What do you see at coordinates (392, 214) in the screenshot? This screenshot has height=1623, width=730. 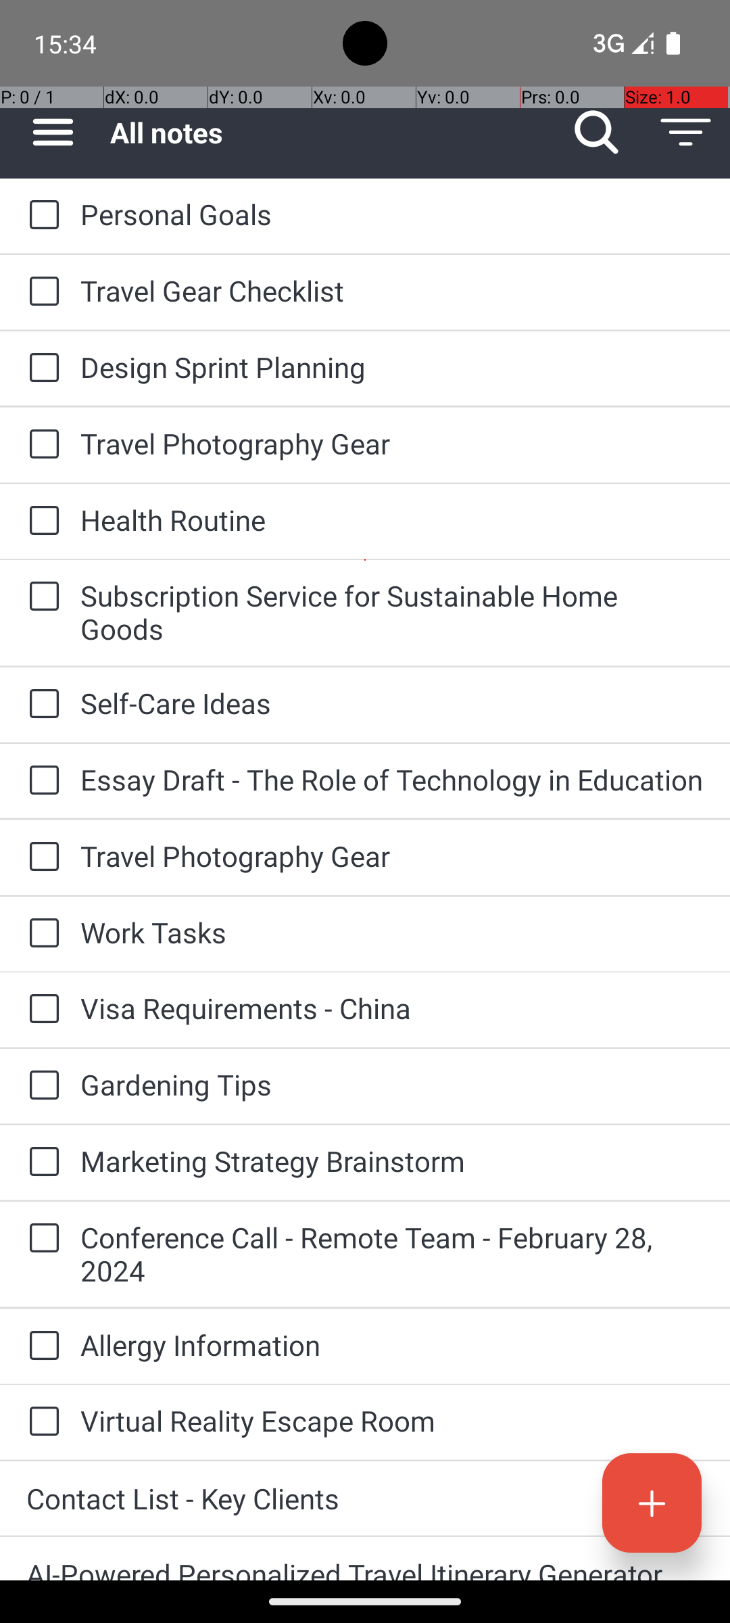 I see `Personal Goals` at bounding box center [392, 214].